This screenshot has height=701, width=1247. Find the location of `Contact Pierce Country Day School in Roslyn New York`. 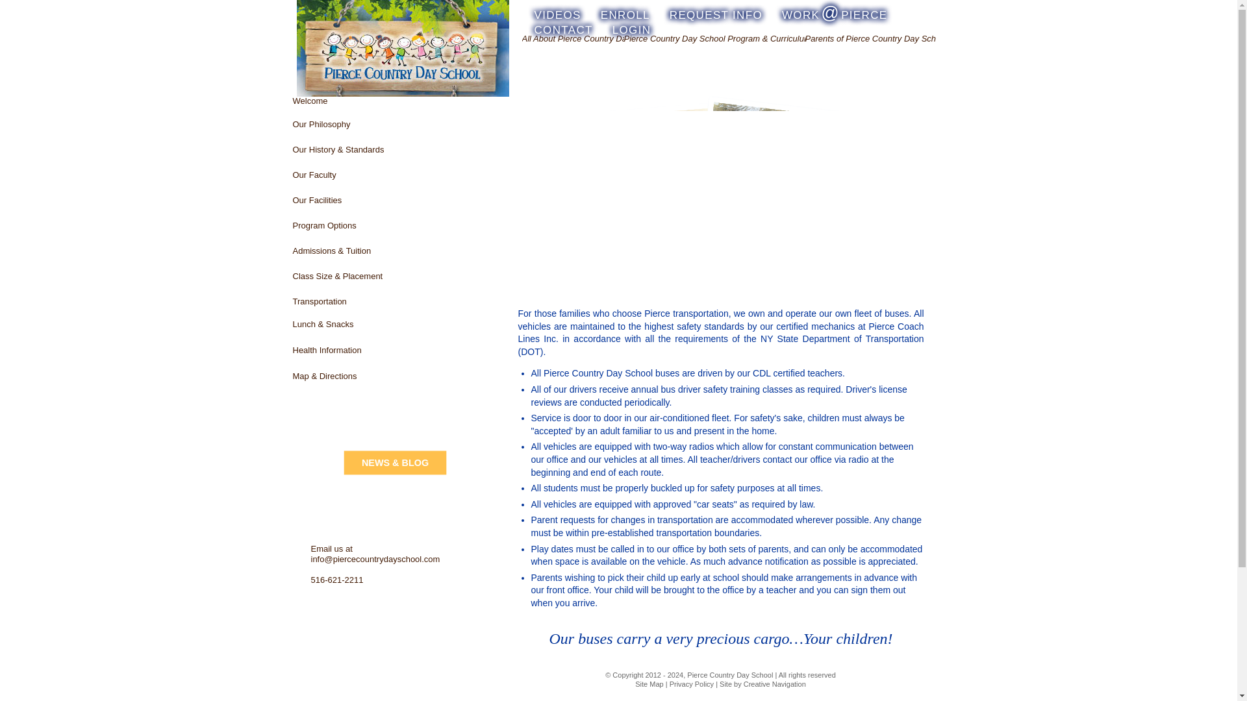

Contact Pierce Country Day School in Roslyn New York is located at coordinates (834, 12).